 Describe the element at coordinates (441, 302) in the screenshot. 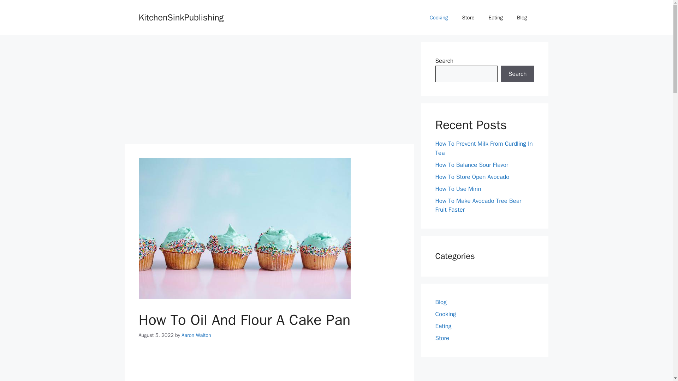

I see `Blog` at that location.